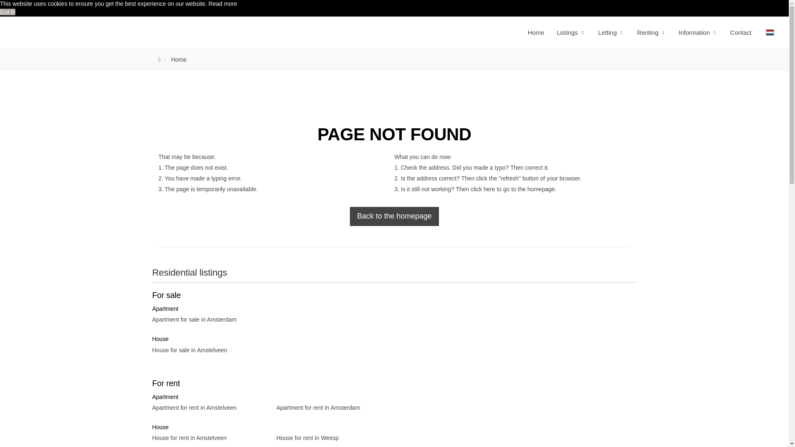 This screenshot has height=447, width=795. Describe the element at coordinates (536, 32) in the screenshot. I see `Home` at that location.